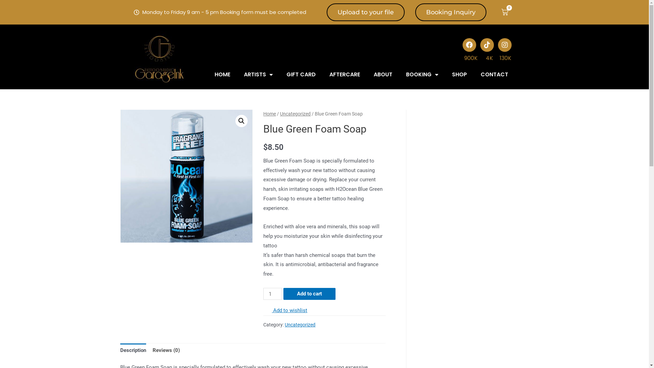 The height and width of the screenshot is (368, 654). Describe the element at coordinates (270, 114) in the screenshot. I see `Home` at that location.